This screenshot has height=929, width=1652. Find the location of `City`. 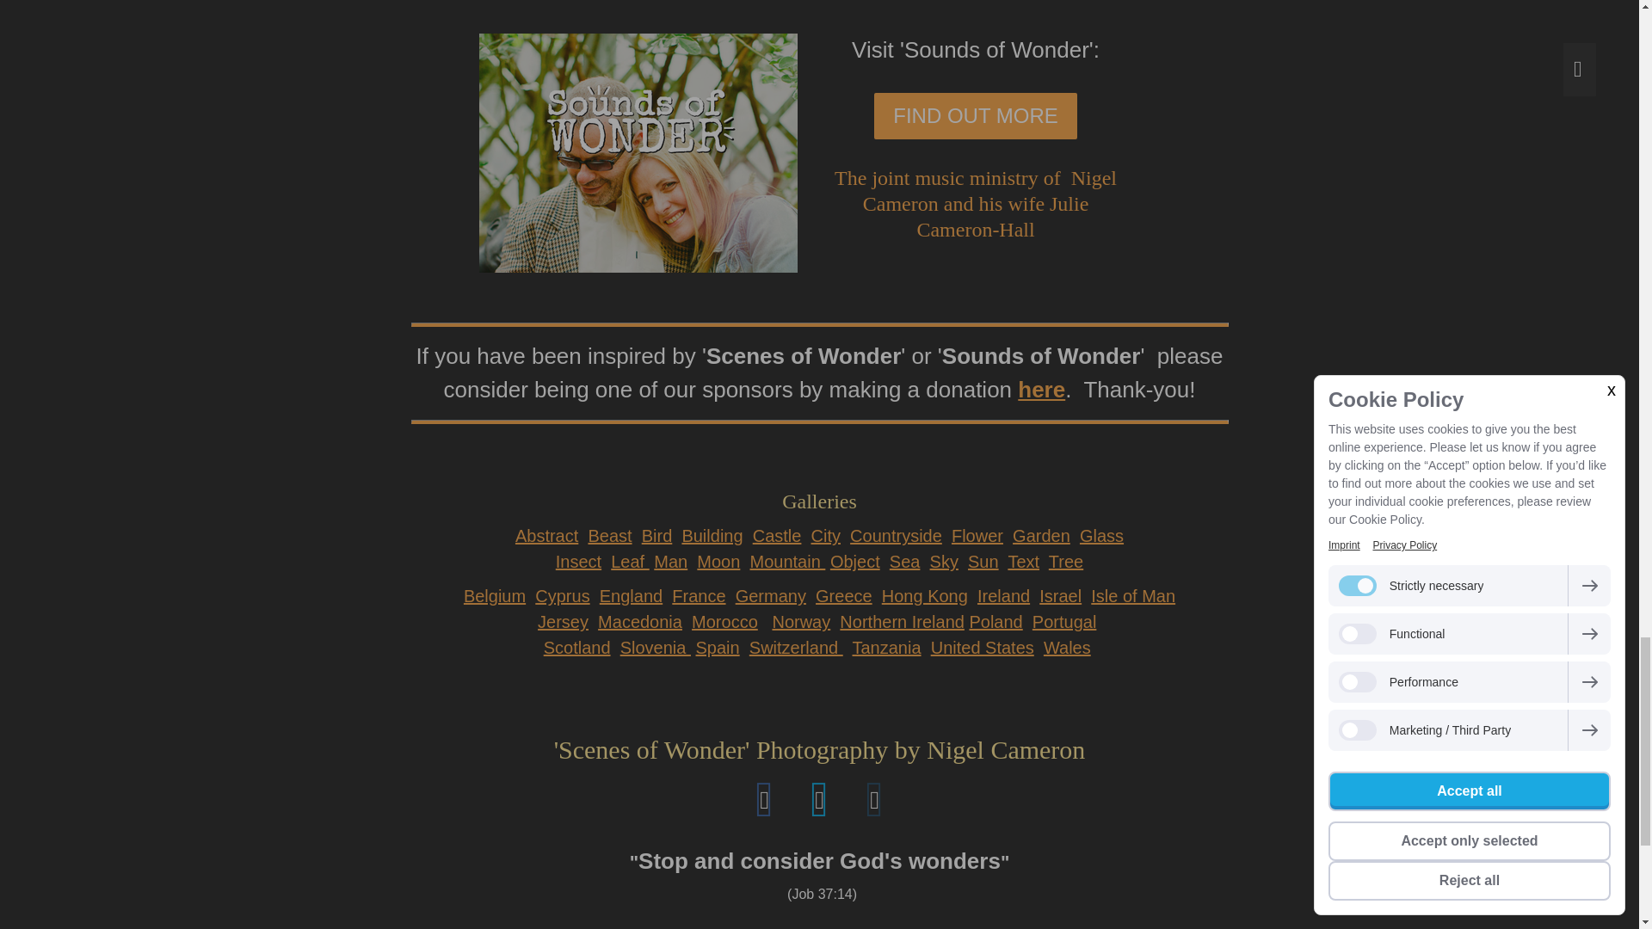

City is located at coordinates (826, 535).